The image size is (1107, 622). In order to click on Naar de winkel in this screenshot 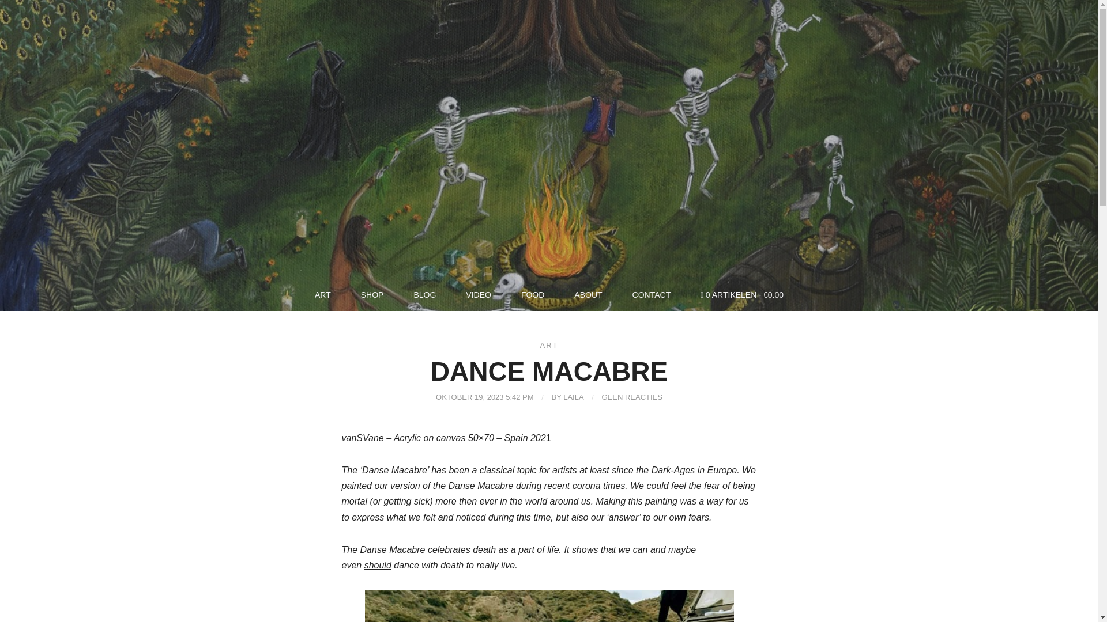, I will do `click(741, 295)`.